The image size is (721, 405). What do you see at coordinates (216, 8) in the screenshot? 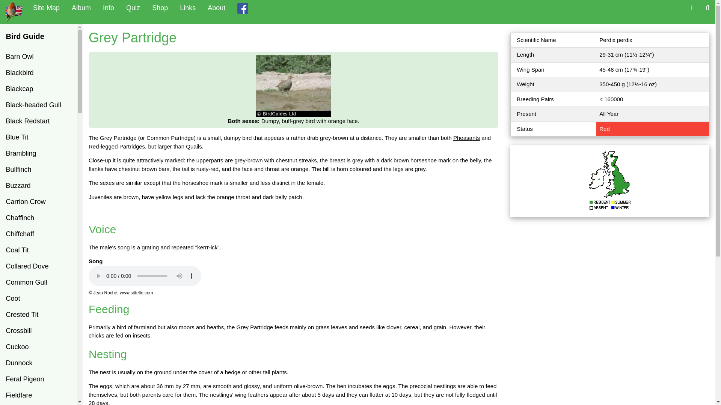
I see `About` at bounding box center [216, 8].